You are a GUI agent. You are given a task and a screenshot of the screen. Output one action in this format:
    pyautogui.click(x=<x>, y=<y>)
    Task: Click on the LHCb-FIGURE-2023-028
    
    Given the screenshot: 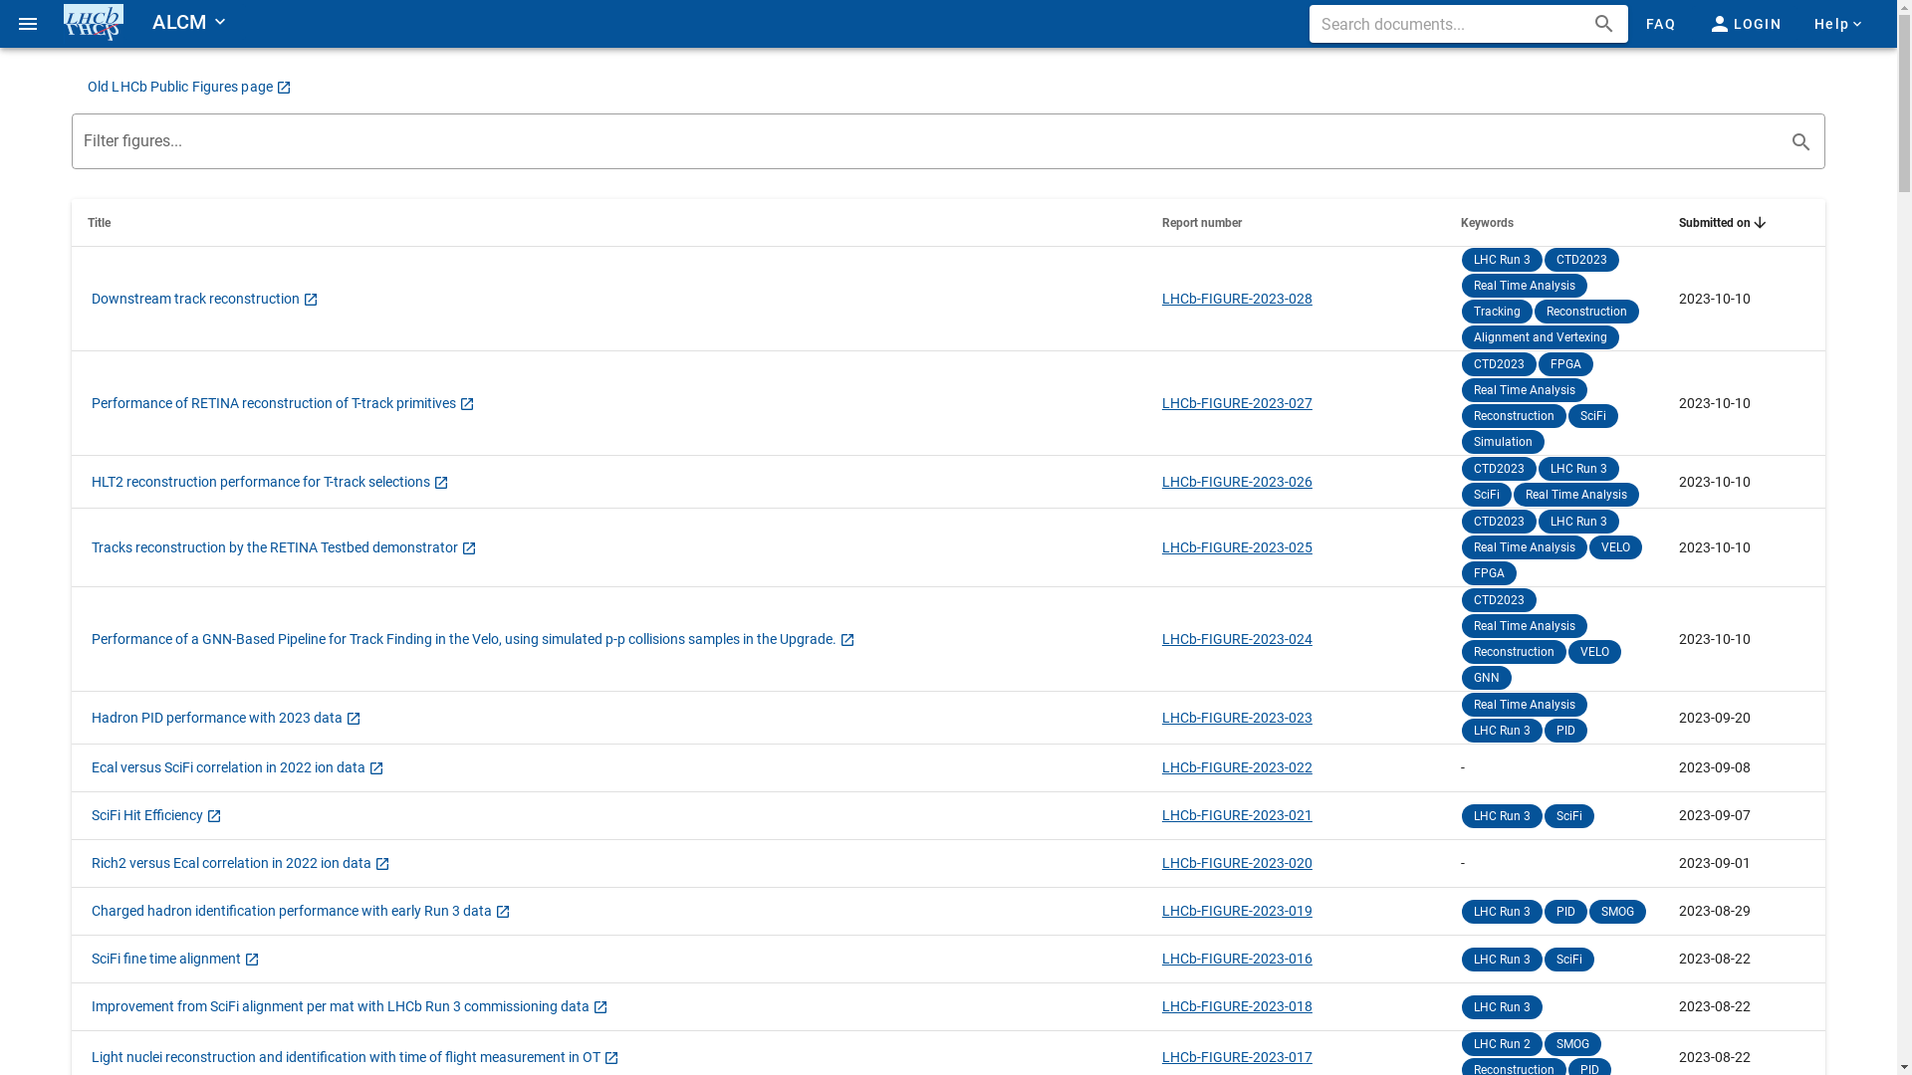 What is the action you would take?
    pyautogui.click(x=1237, y=299)
    